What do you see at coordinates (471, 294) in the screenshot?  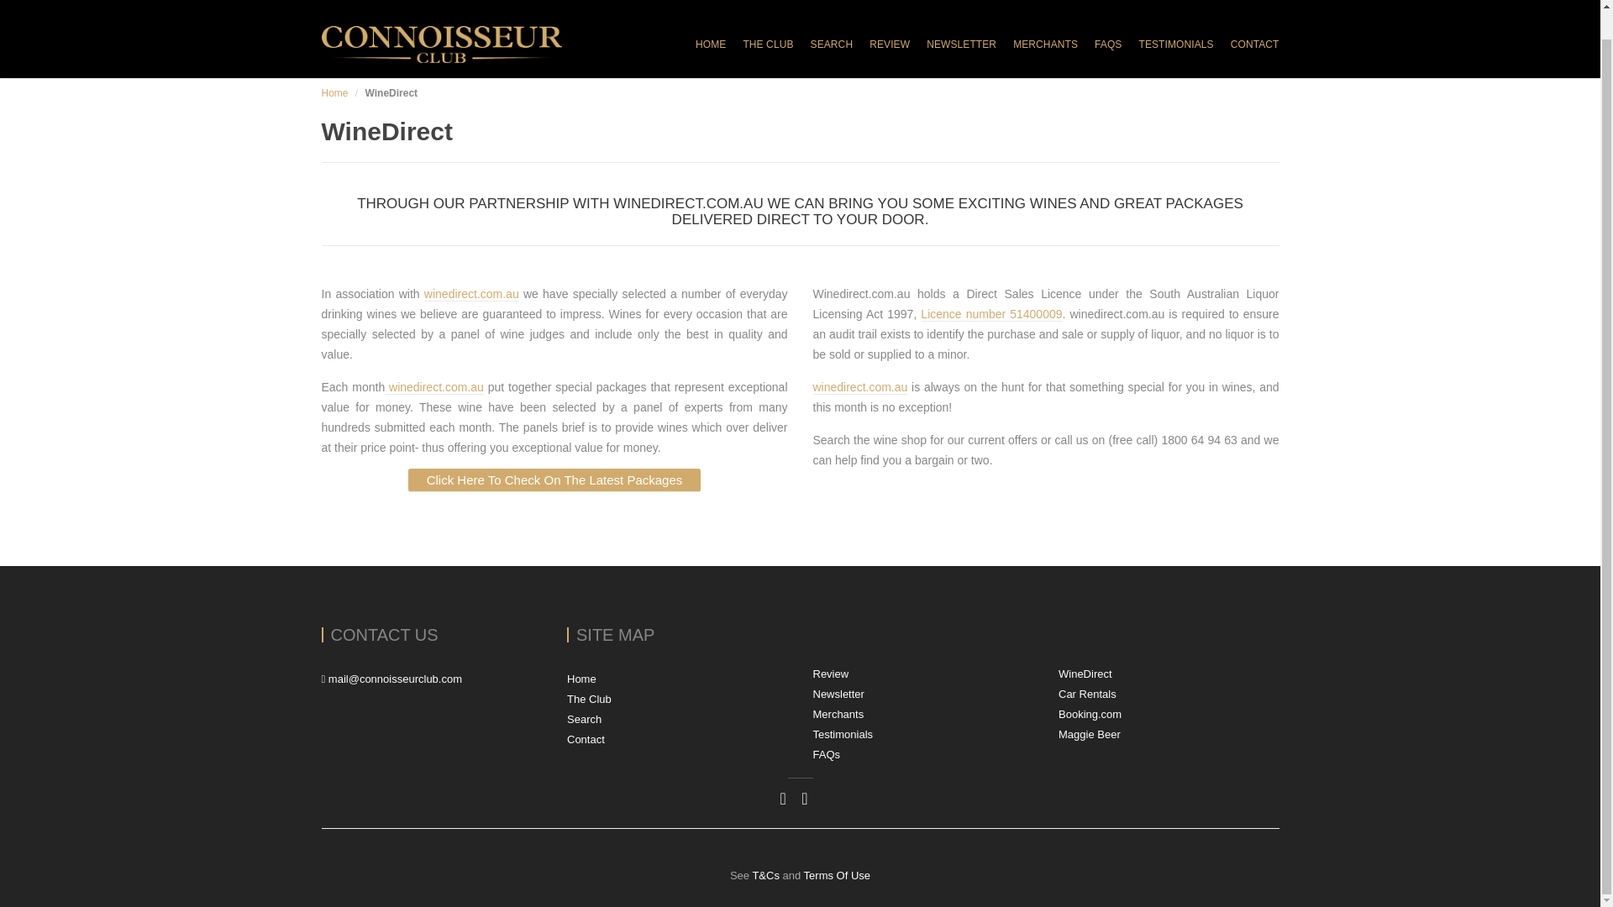 I see `winedirect.com.au` at bounding box center [471, 294].